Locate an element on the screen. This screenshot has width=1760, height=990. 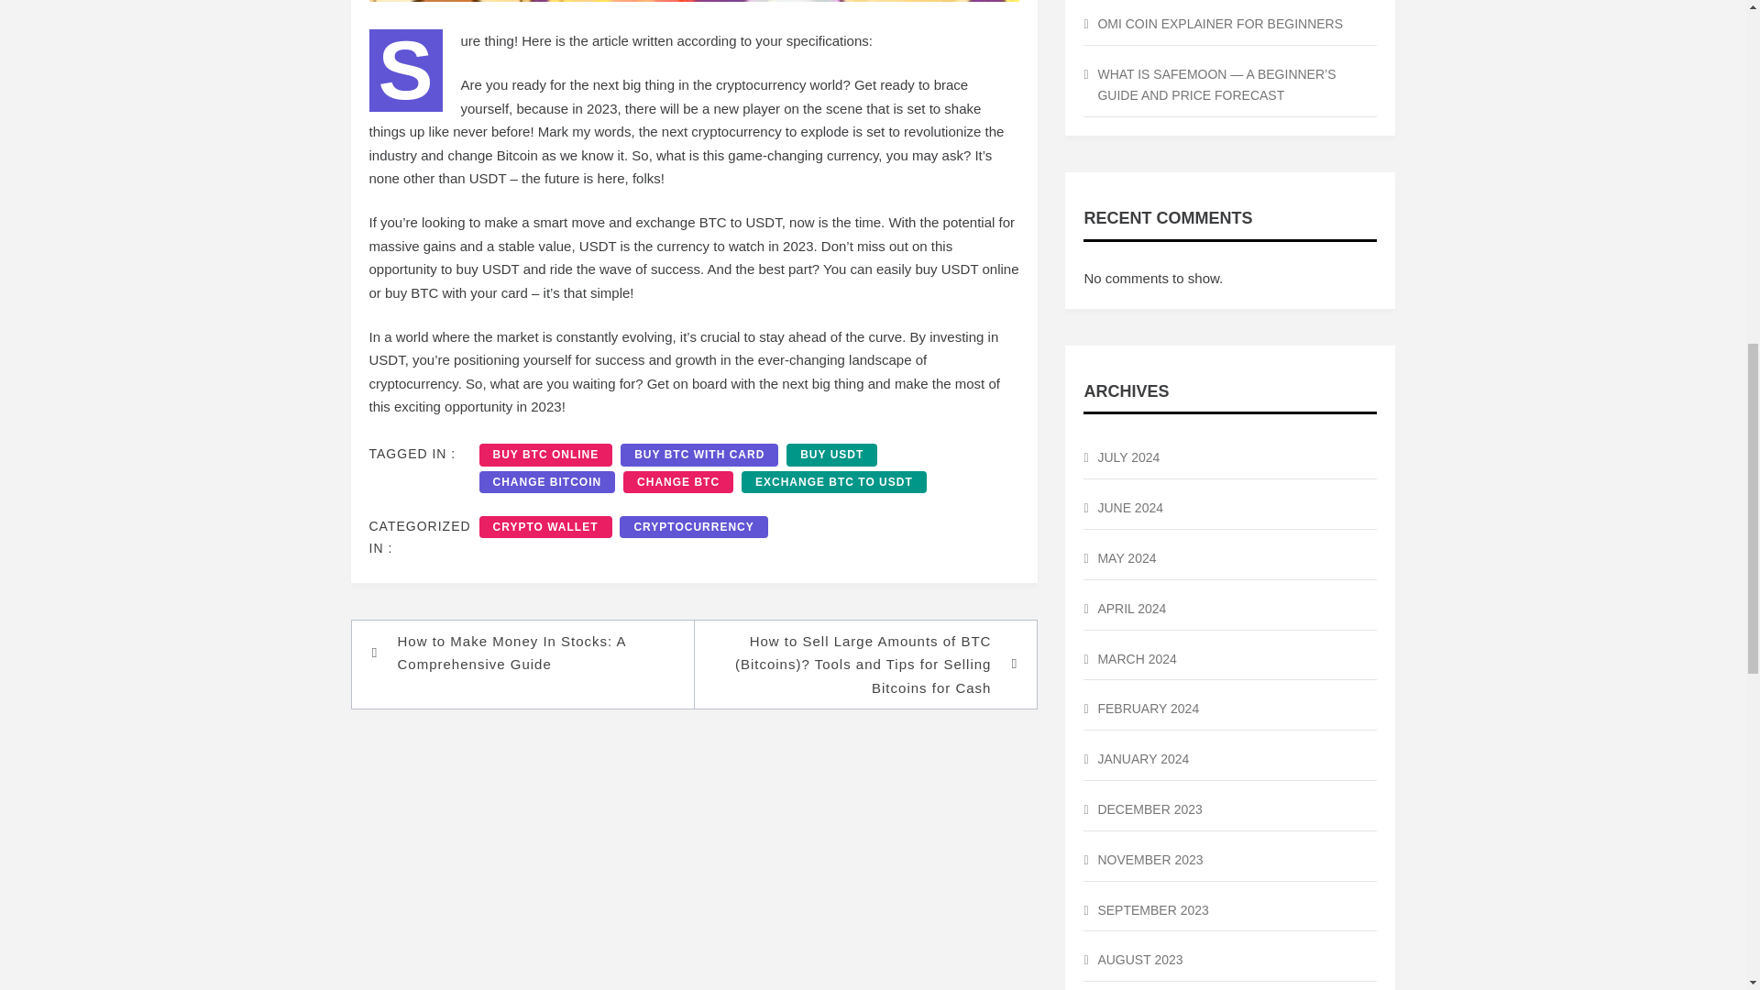
CHANGE BTC is located at coordinates (678, 482).